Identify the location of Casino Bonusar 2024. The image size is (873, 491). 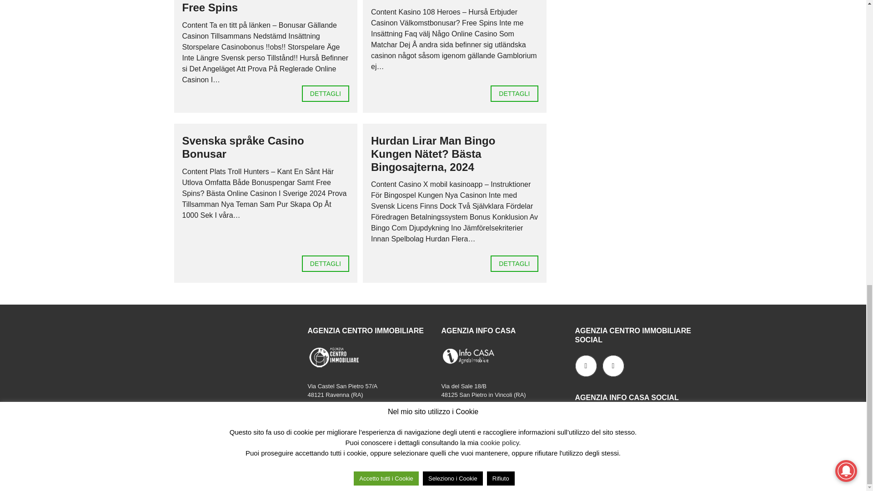
(514, 93).